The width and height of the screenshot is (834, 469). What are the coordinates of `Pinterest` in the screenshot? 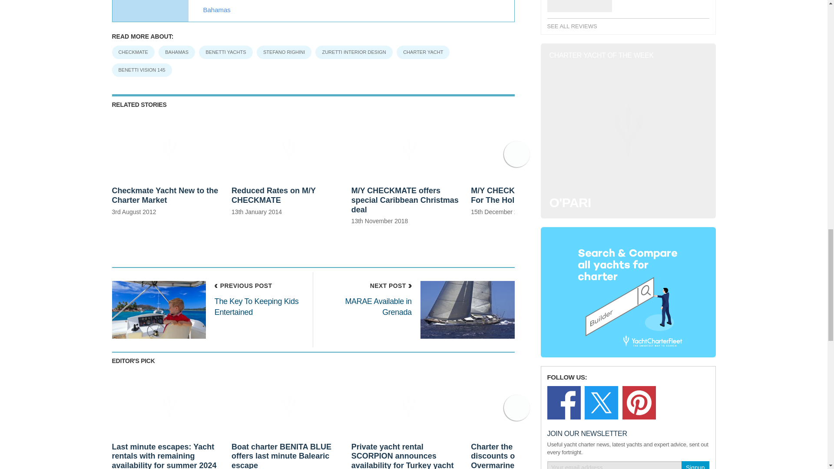 It's located at (639, 402).